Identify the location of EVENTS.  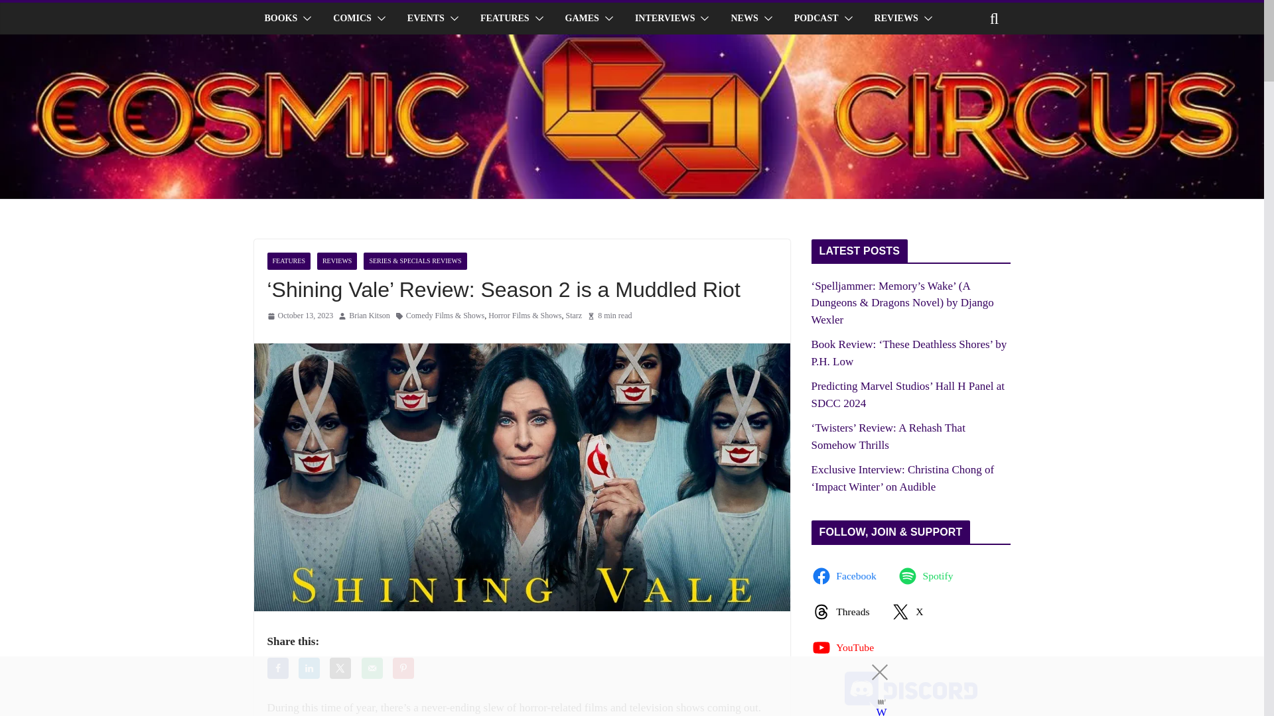
(426, 19).